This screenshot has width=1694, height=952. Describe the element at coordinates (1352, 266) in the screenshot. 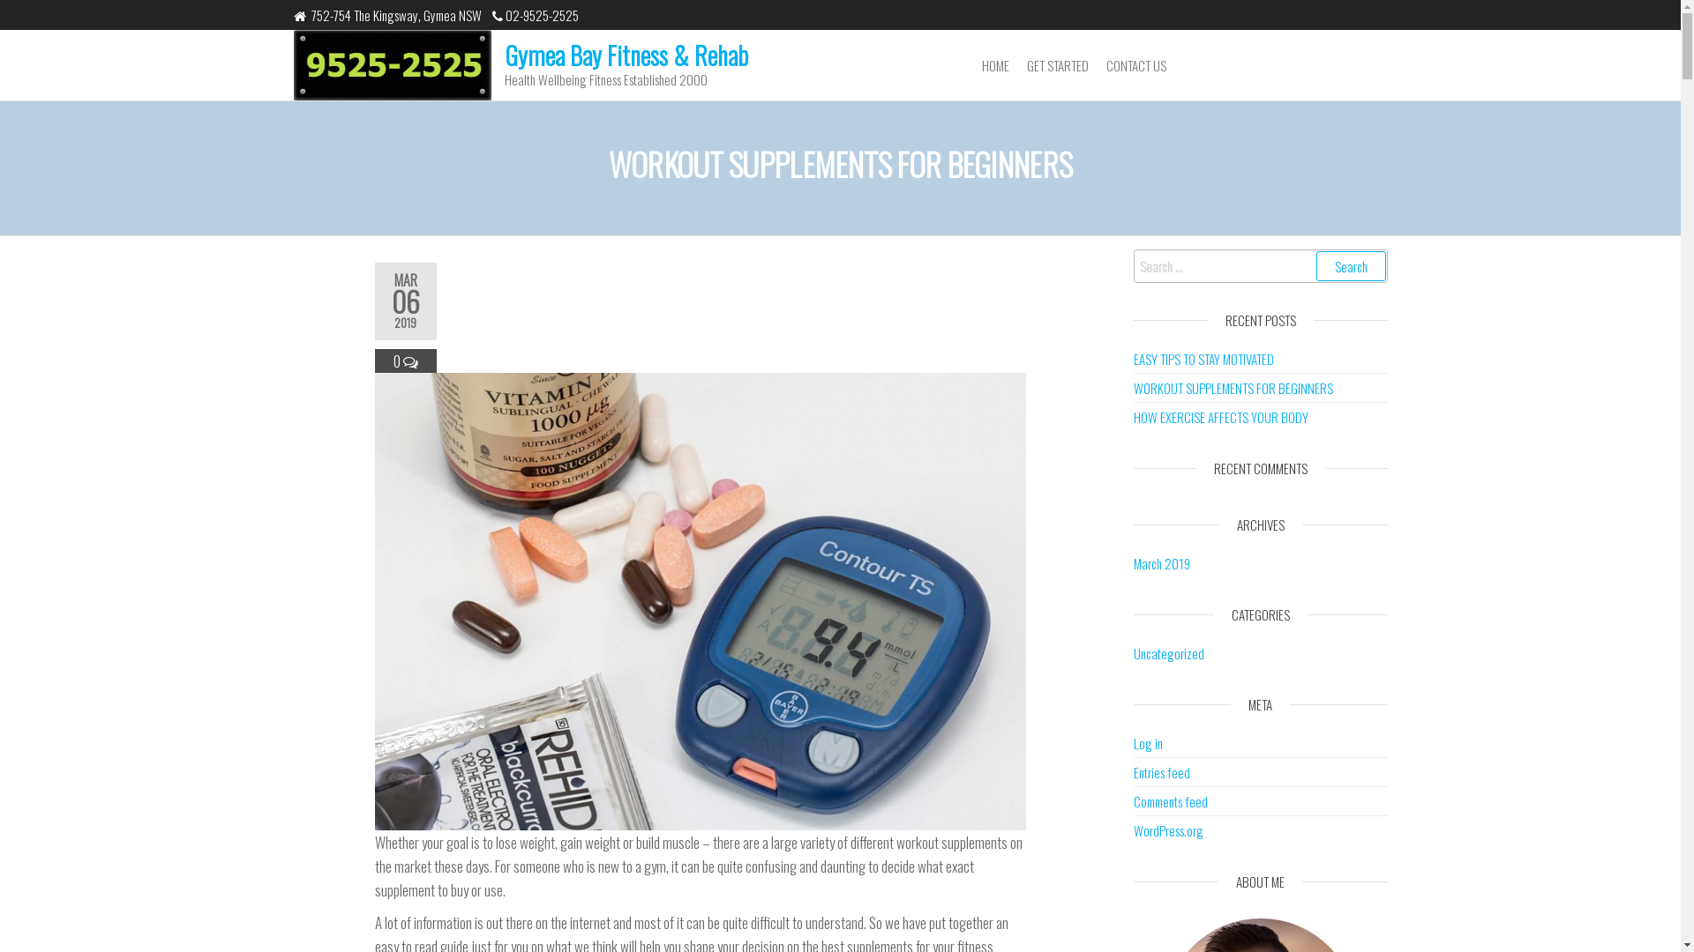

I see `Search` at that location.